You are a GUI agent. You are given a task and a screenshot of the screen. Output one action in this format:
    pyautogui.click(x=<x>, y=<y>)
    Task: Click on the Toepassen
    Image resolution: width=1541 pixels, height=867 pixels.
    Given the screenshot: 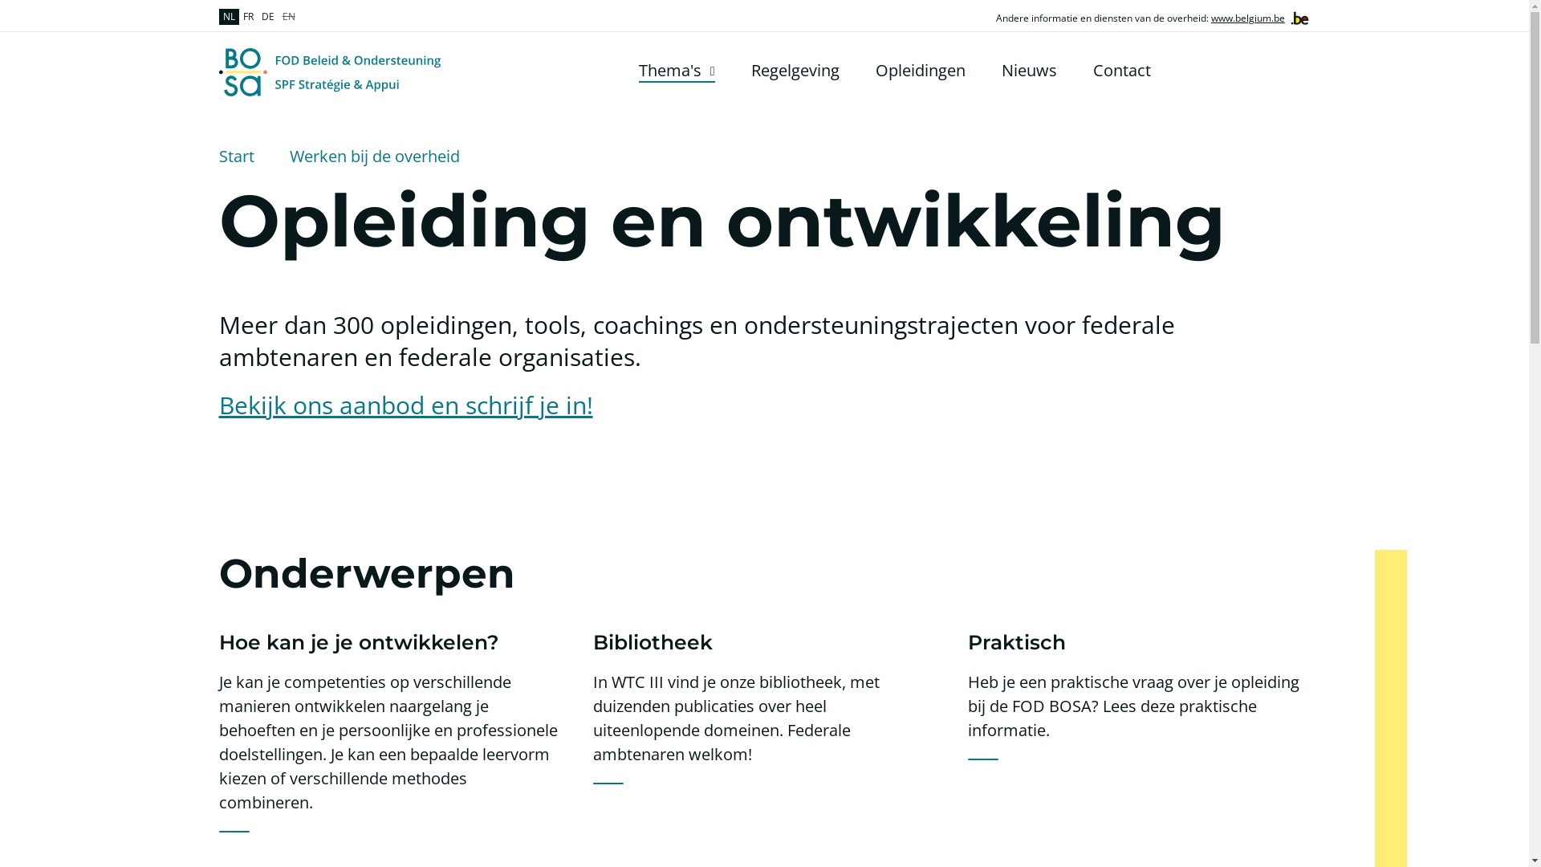 What is the action you would take?
    pyautogui.click(x=1300, y=71)
    